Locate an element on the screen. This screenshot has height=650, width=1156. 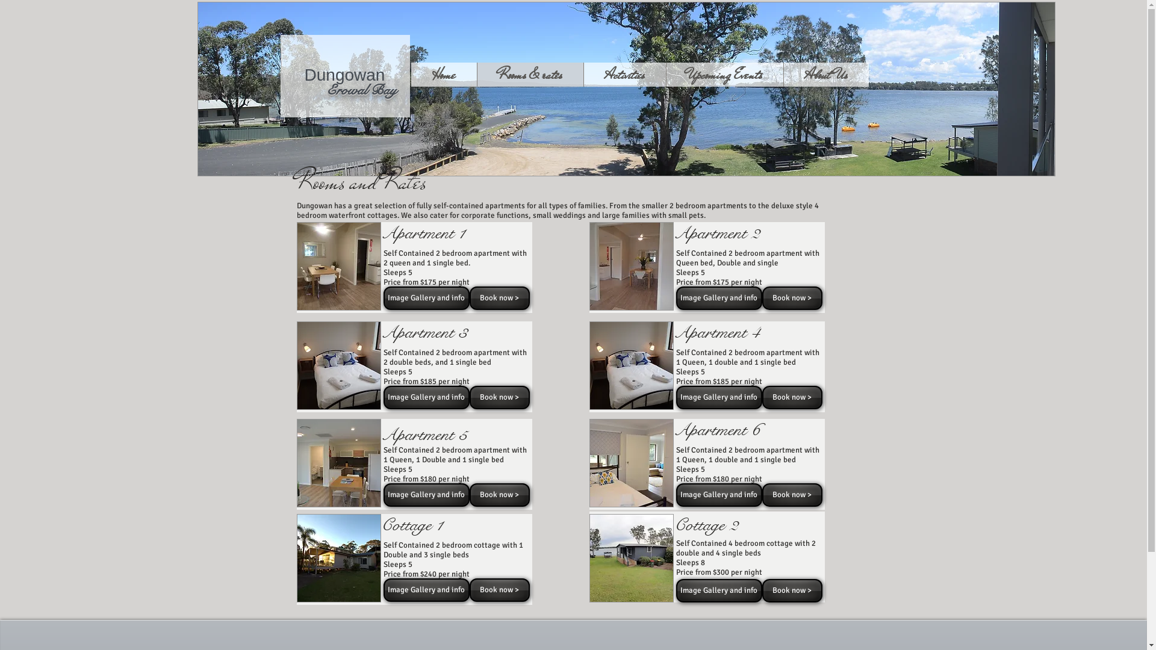
Home is located at coordinates (443, 75).